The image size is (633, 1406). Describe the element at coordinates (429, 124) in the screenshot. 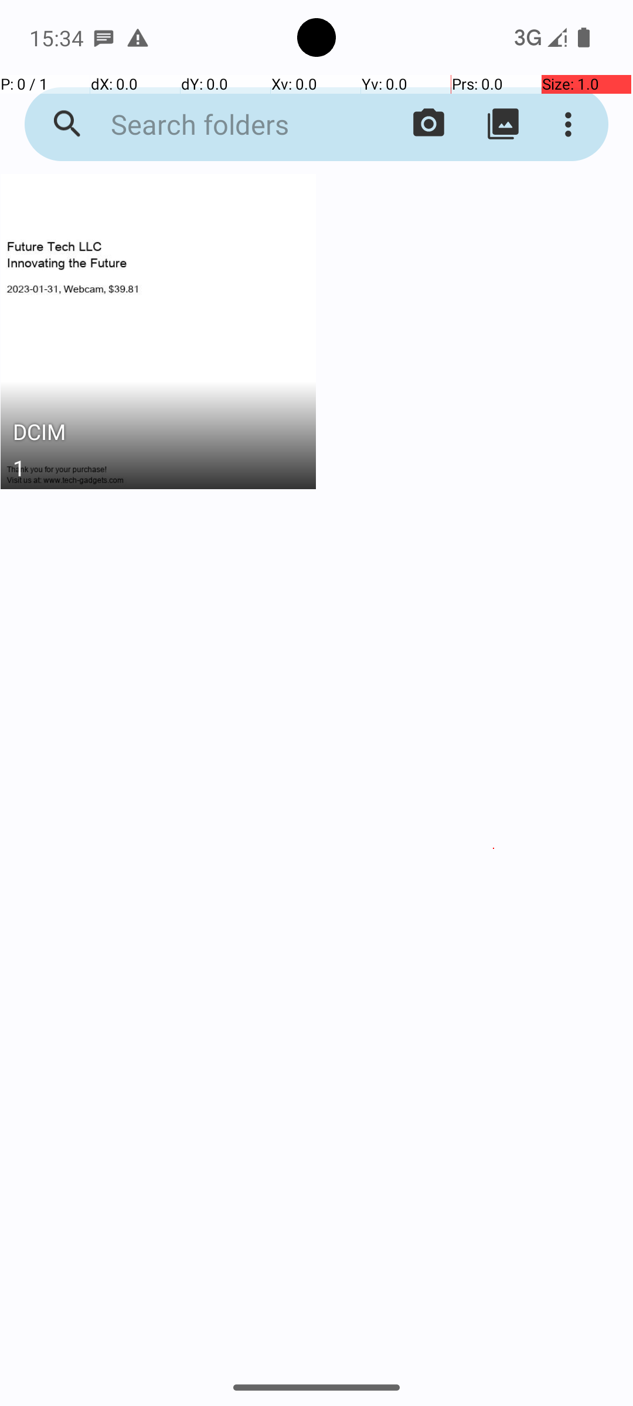

I see `Open camera` at that location.